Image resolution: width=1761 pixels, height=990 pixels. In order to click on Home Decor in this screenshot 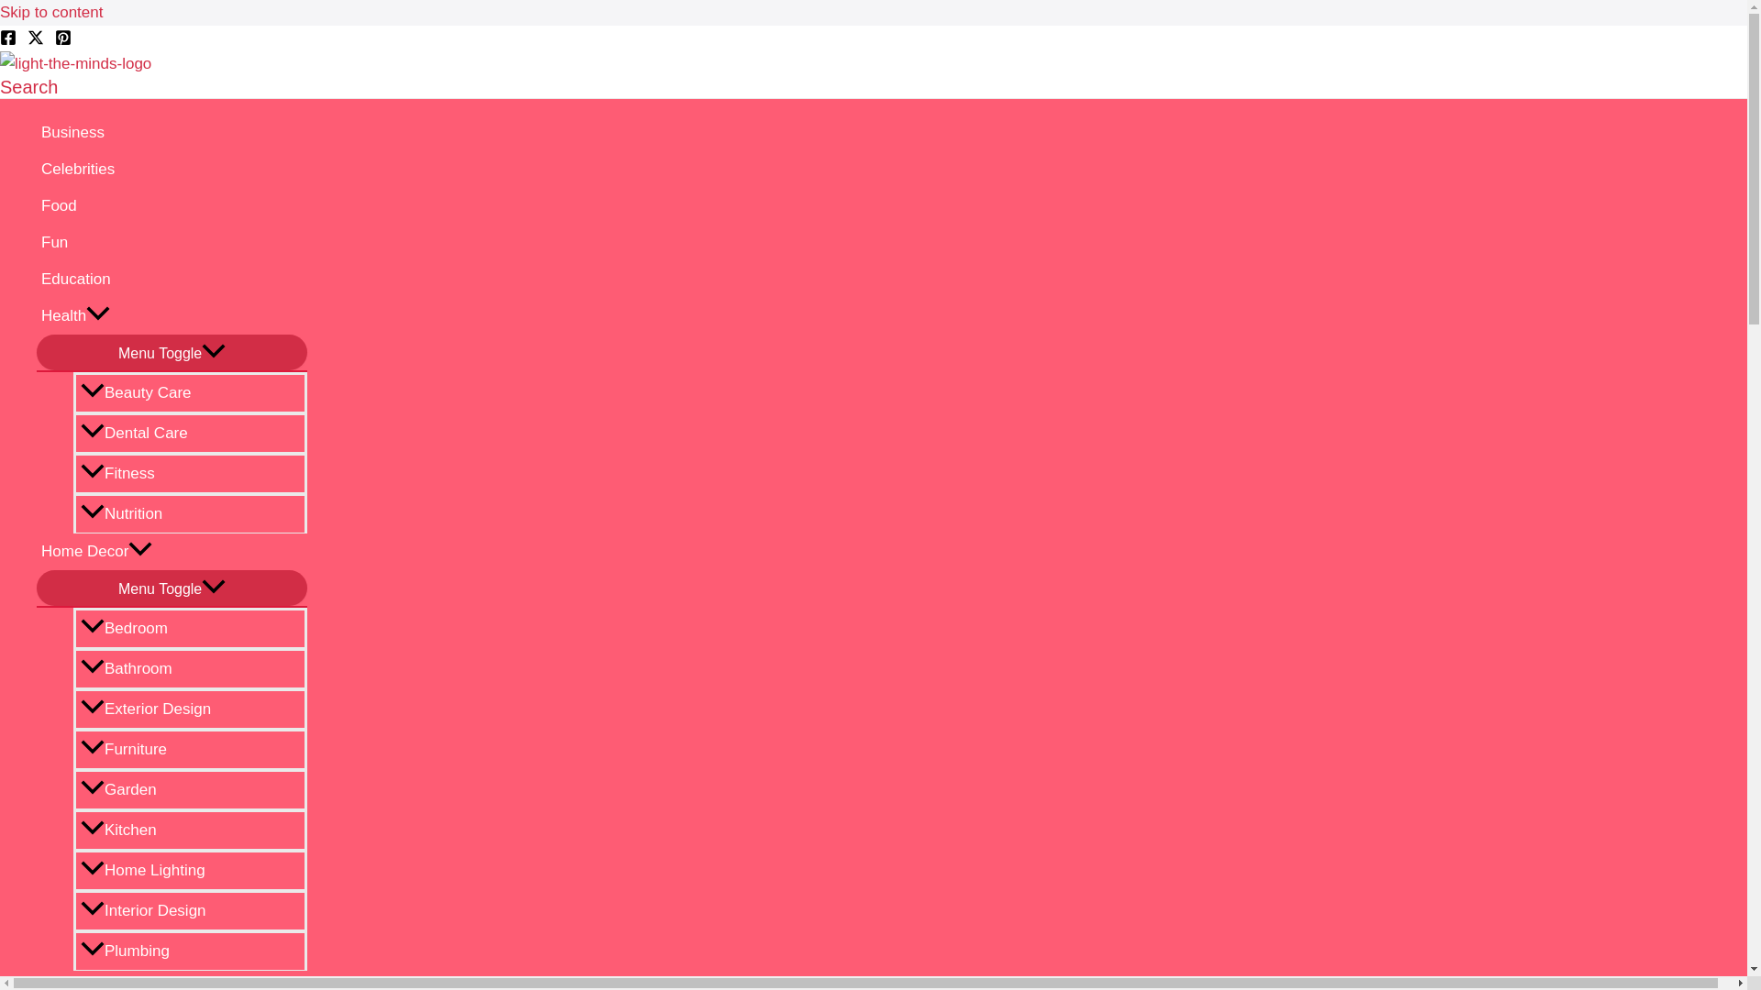, I will do `click(172, 552)`.